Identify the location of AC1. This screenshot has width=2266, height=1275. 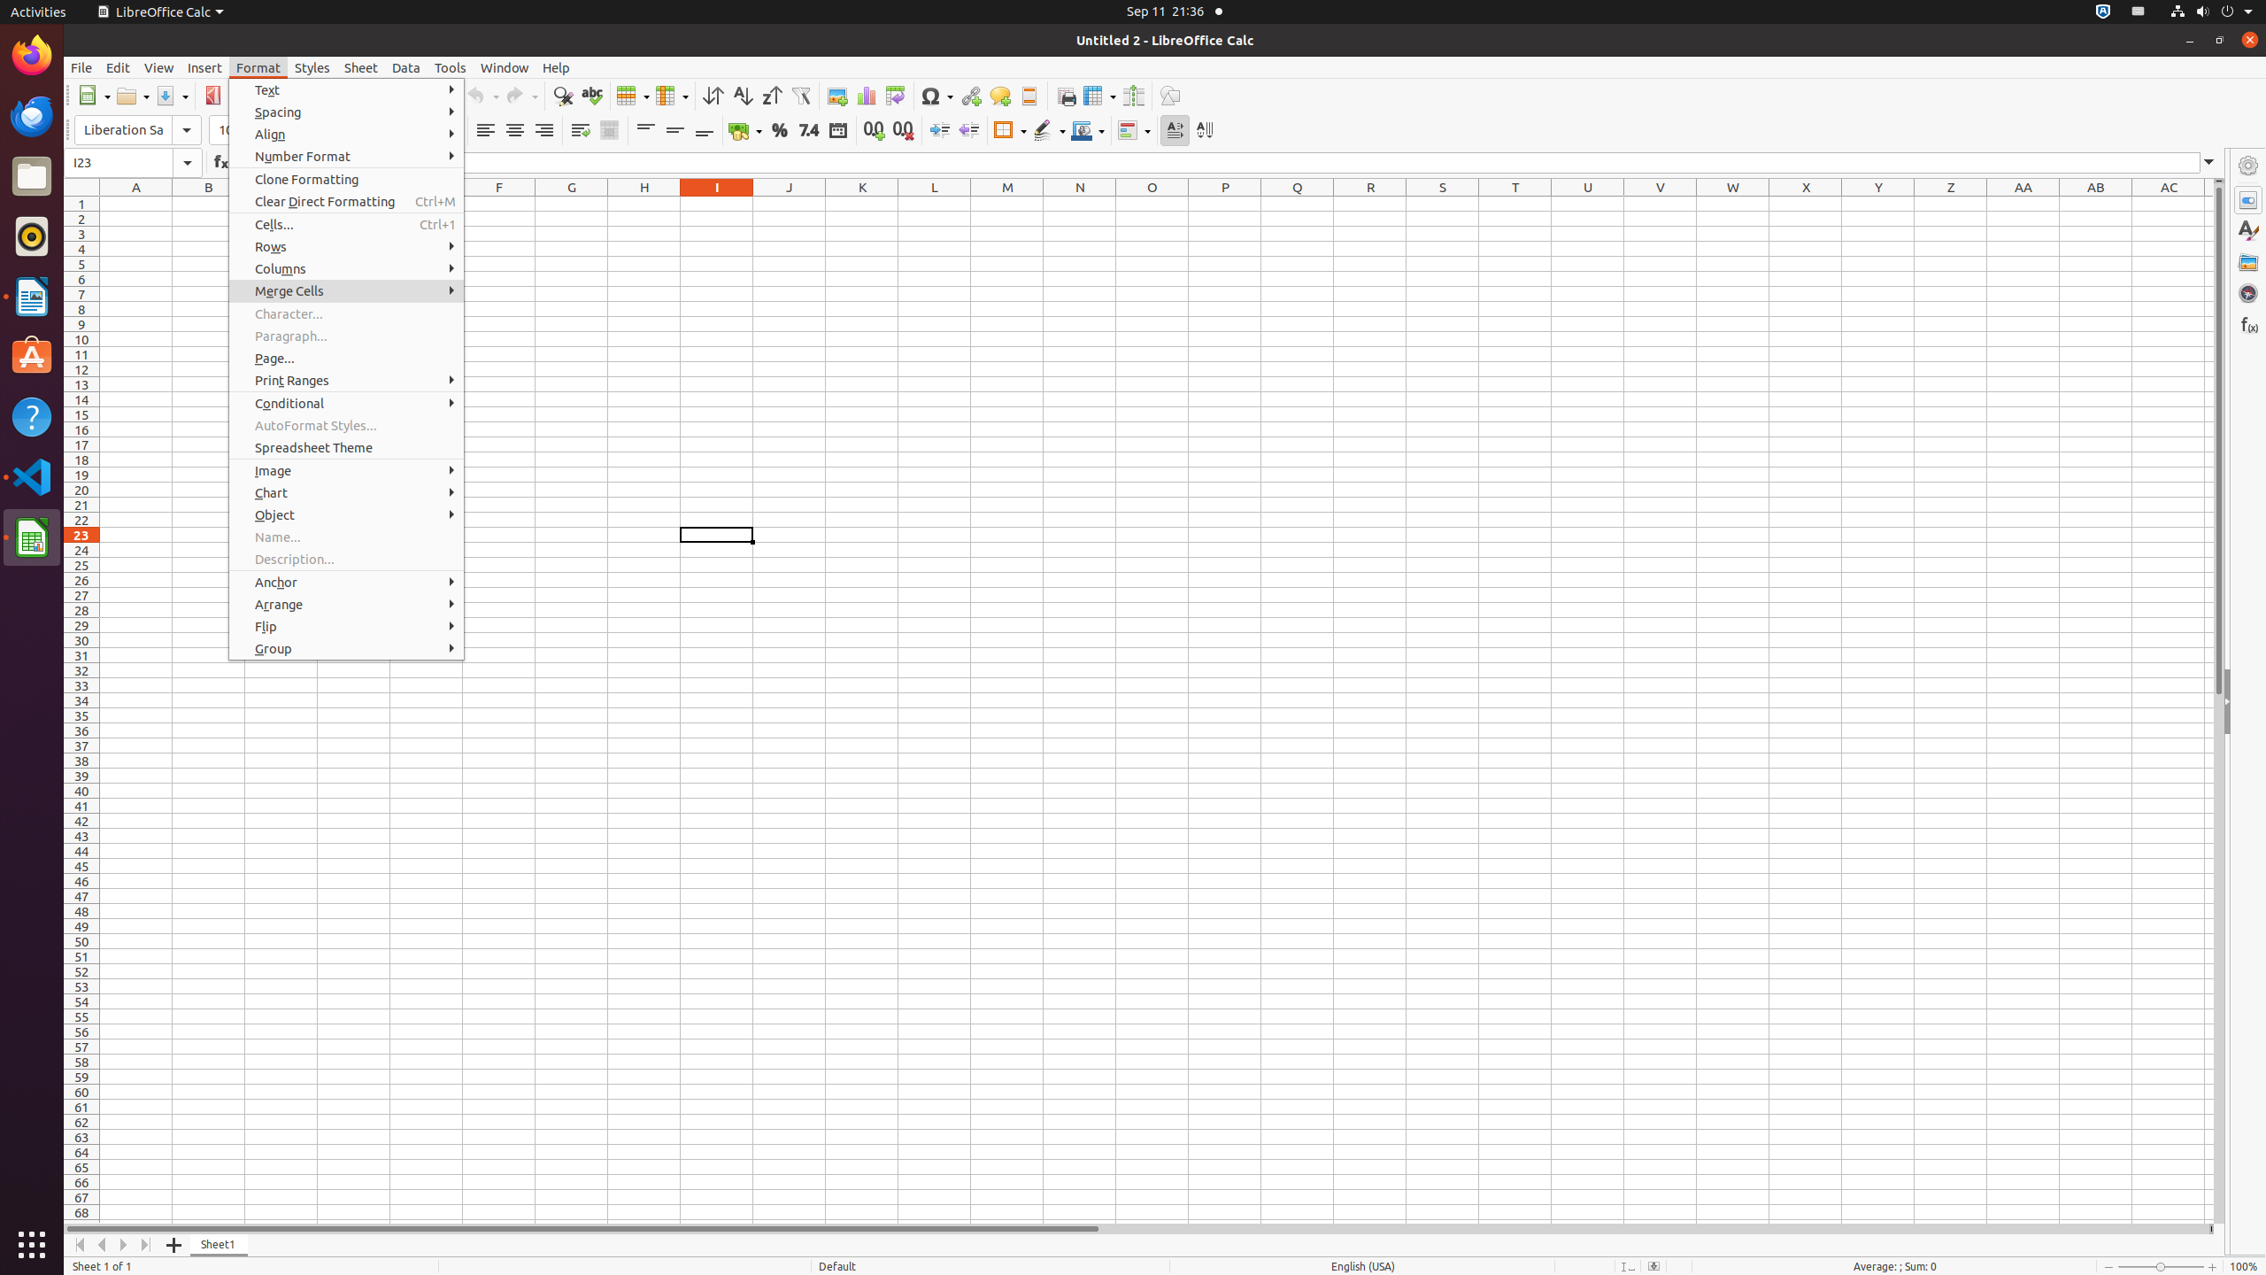
(2169, 204).